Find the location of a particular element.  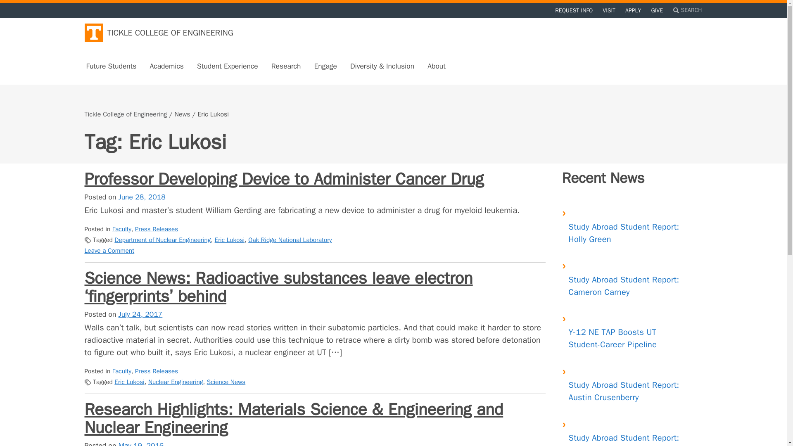

APPLY is located at coordinates (633, 10).